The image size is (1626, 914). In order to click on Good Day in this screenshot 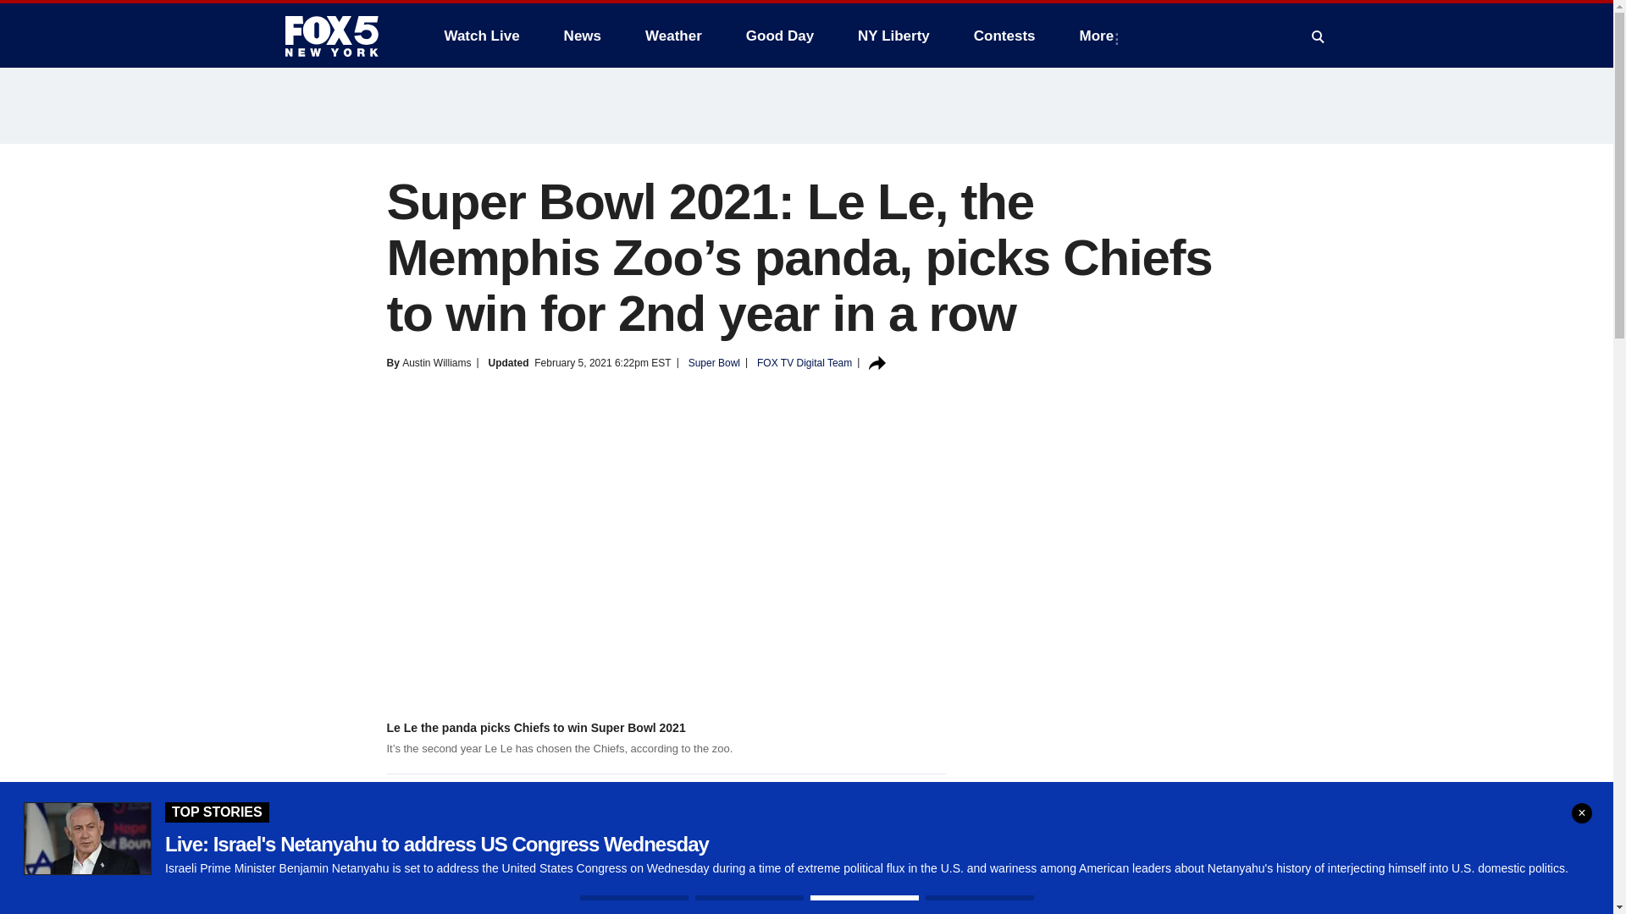, I will do `click(780, 36)`.